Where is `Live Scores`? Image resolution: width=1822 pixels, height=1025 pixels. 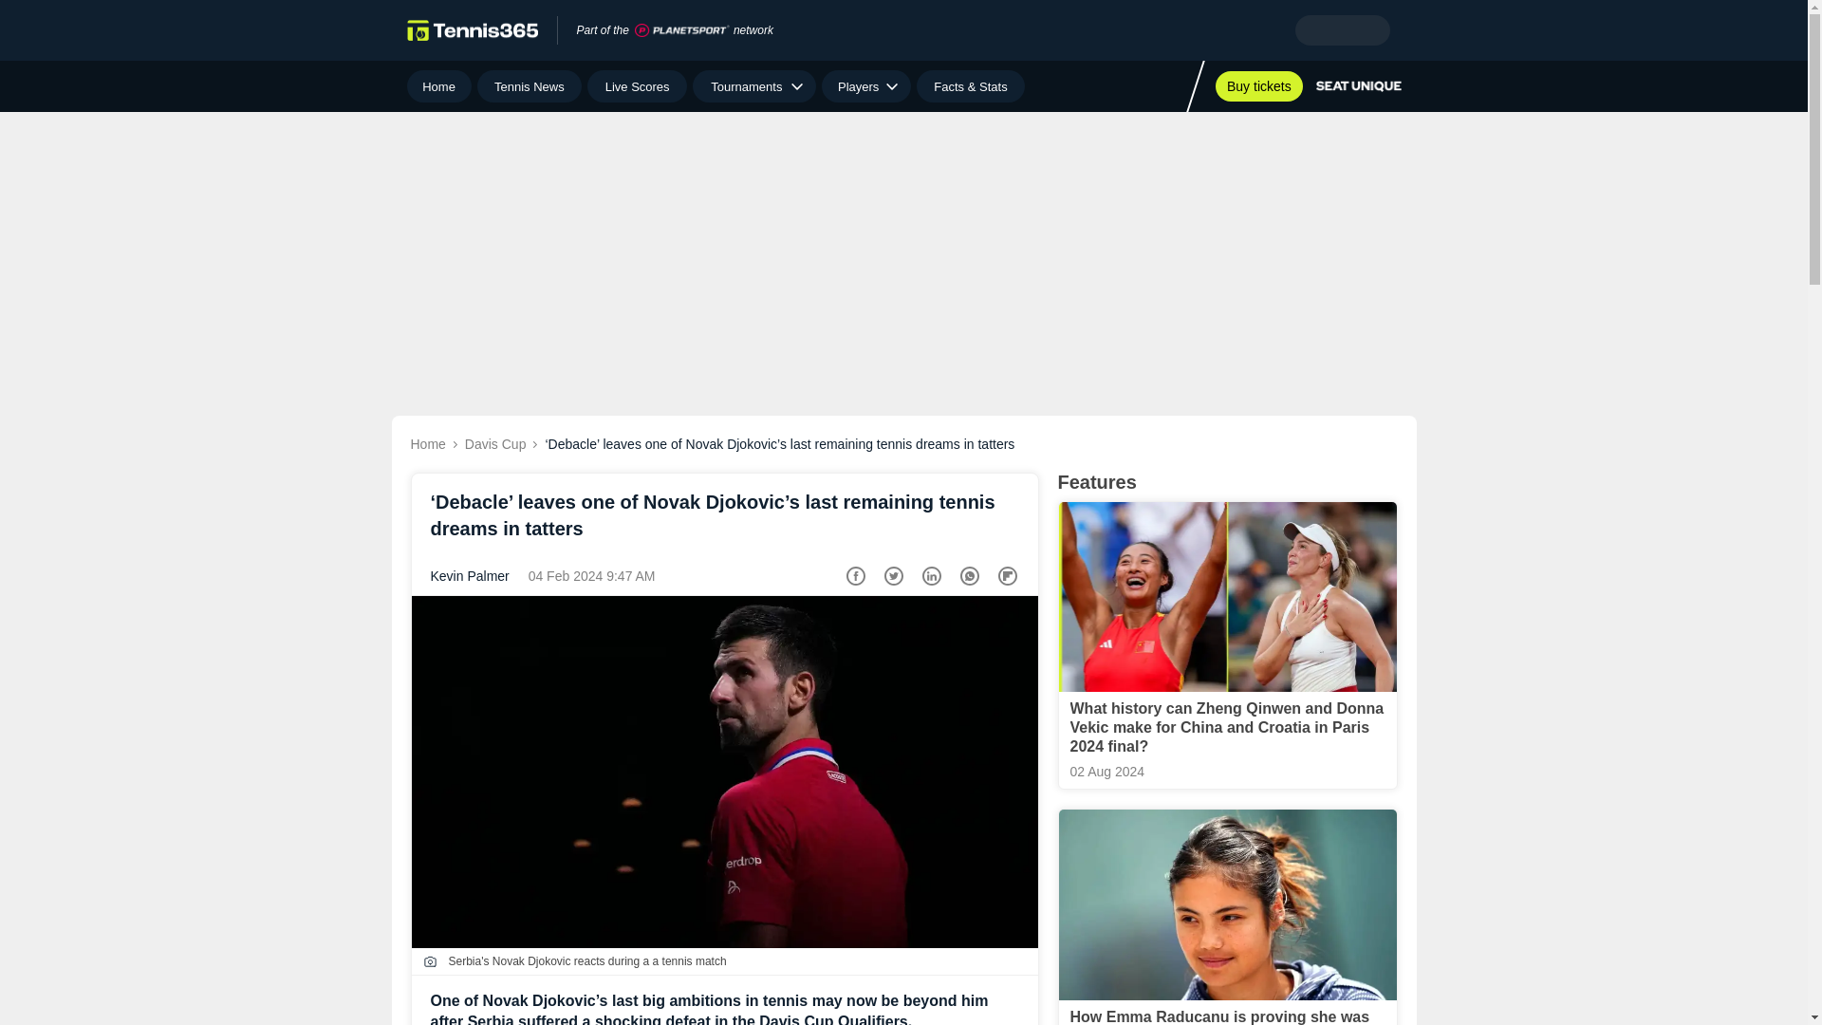 Live Scores is located at coordinates (636, 86).